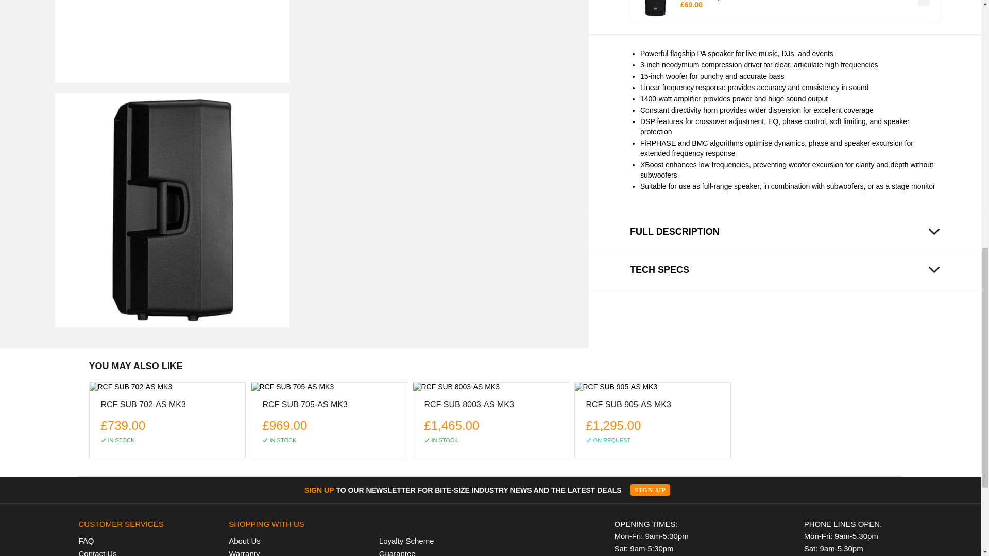 Image resolution: width=989 pixels, height=556 pixels. I want to click on RCF SUB 705-AS MK3, so click(329, 387).